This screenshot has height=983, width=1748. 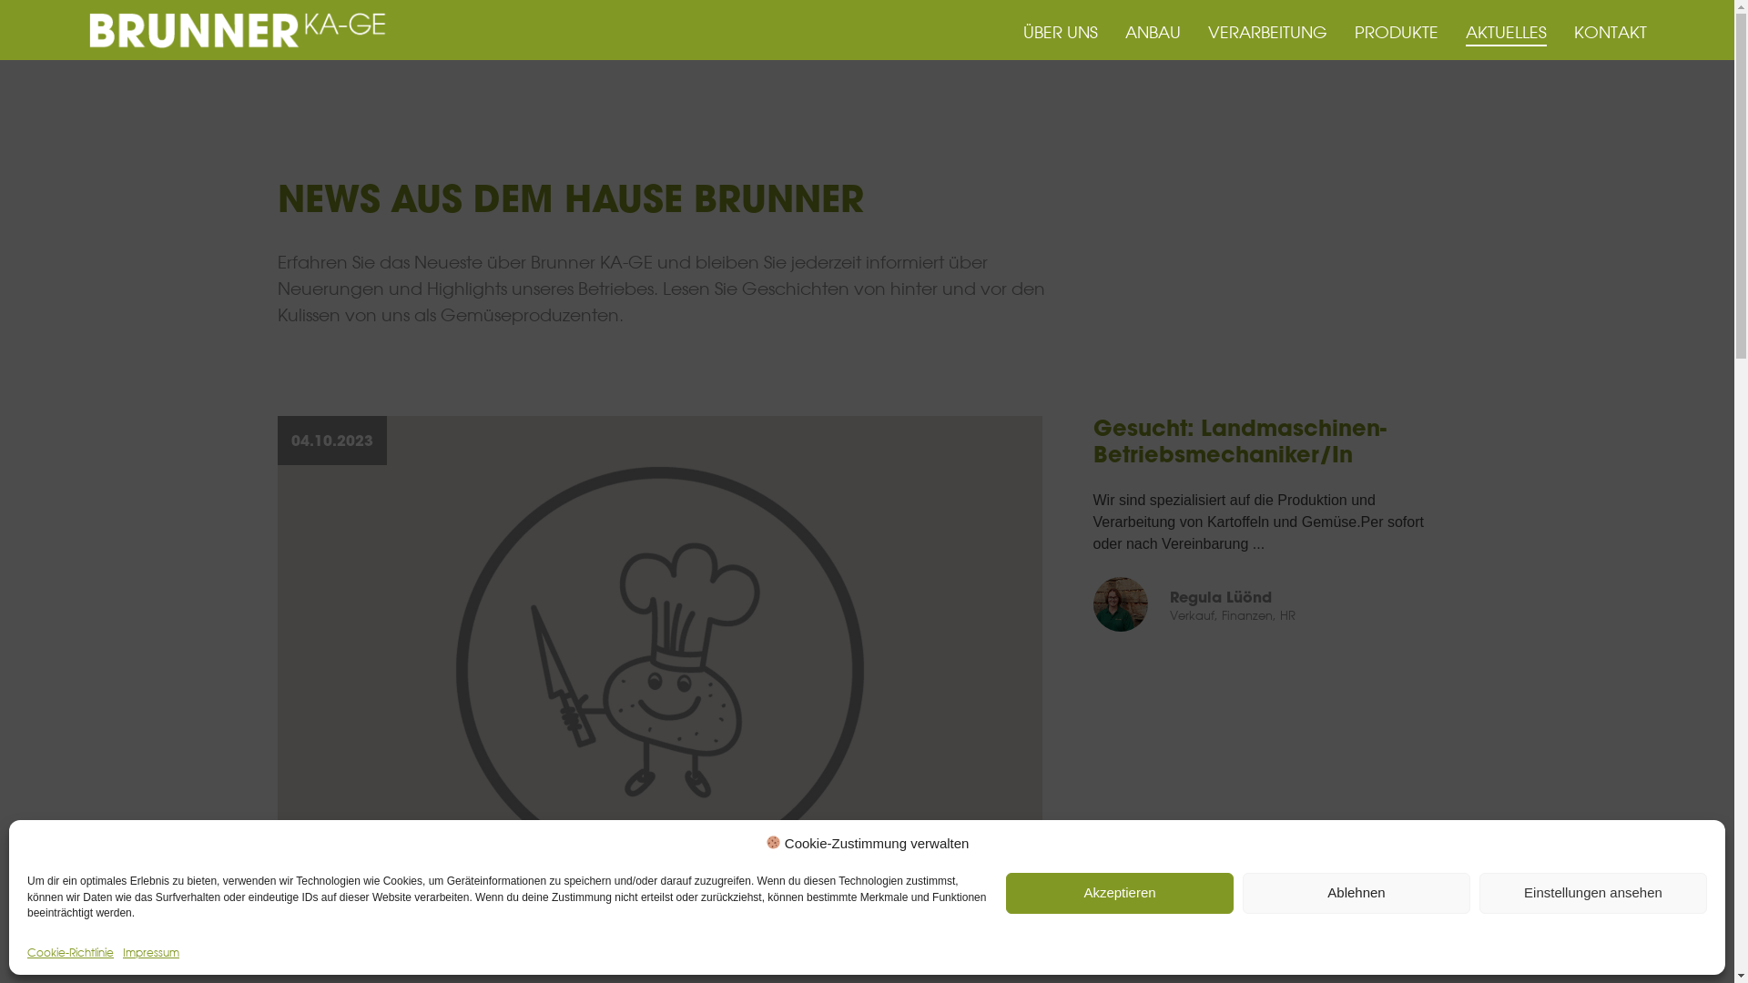 What do you see at coordinates (1506, 32) in the screenshot?
I see `AKTUELLES` at bounding box center [1506, 32].